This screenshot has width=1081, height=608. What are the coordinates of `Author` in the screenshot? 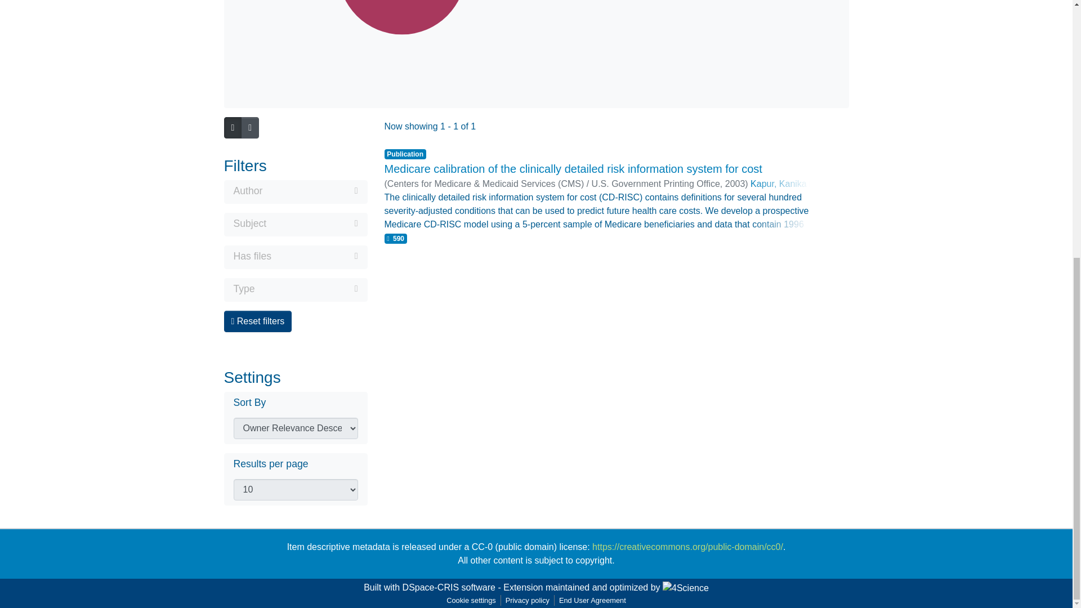 It's located at (295, 192).